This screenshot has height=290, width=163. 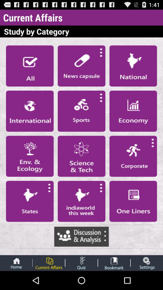 What do you see at coordinates (81, 237) in the screenshot?
I see `discussion analysis site` at bounding box center [81, 237].